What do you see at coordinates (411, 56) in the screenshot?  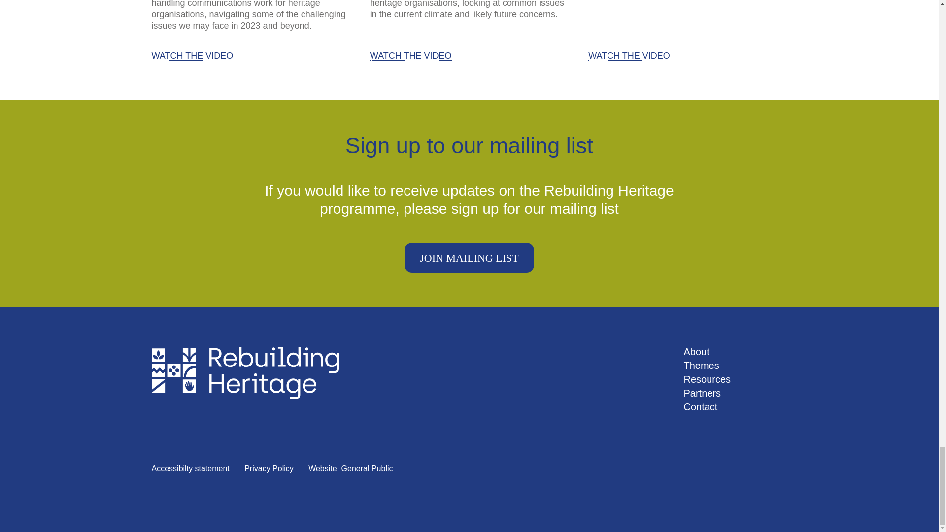 I see `WATCH THE VIDEO` at bounding box center [411, 56].